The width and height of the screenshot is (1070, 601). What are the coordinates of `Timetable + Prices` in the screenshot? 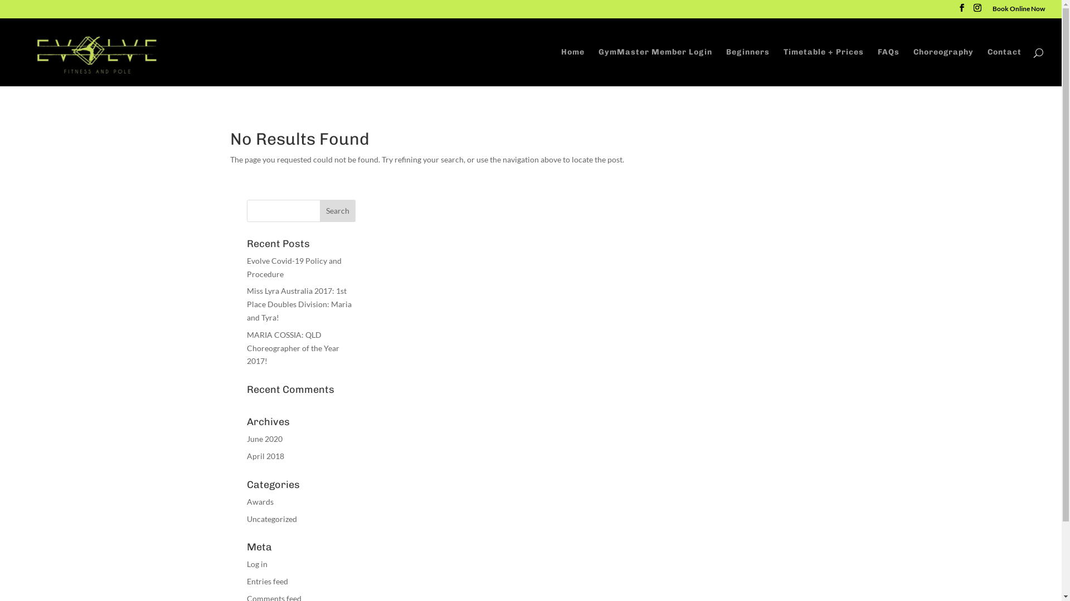 It's located at (824, 67).